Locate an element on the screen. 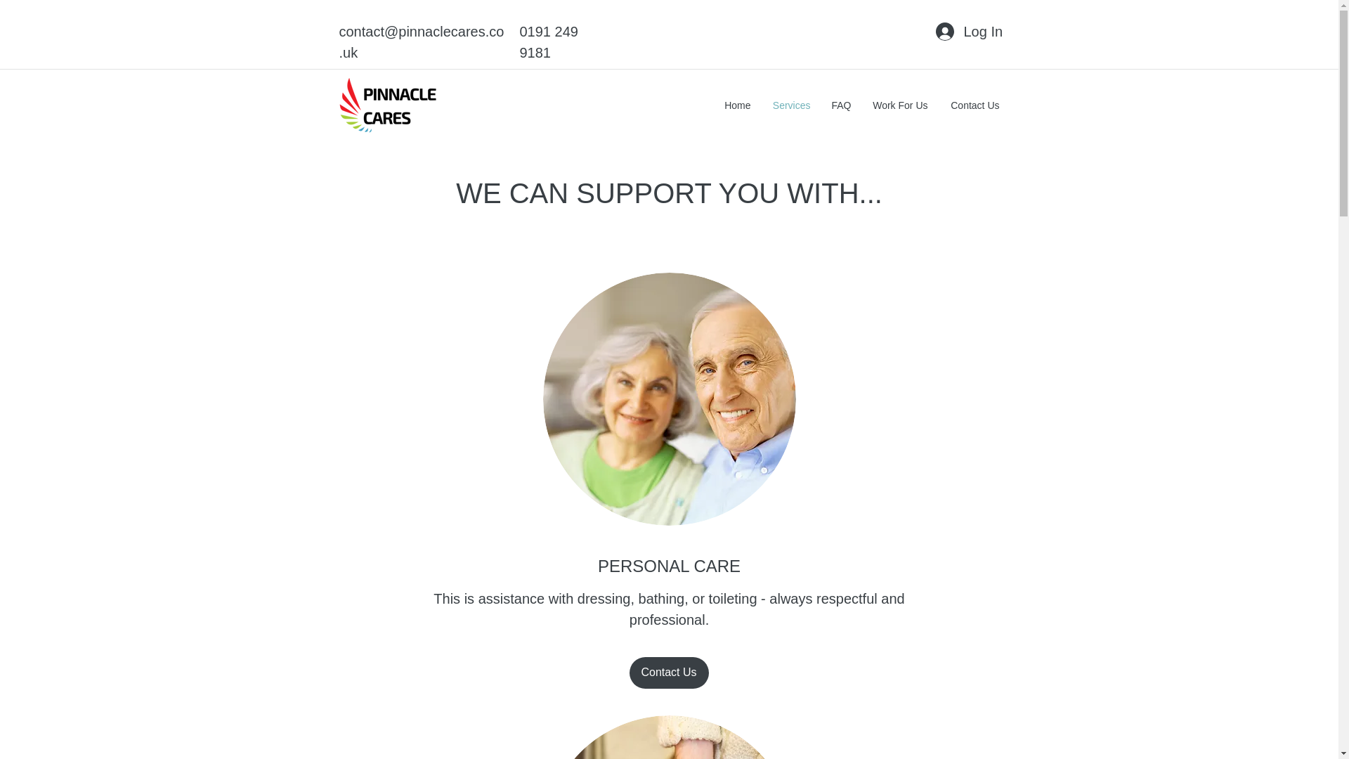 This screenshot has height=759, width=1349. Contact Us is located at coordinates (975, 105).